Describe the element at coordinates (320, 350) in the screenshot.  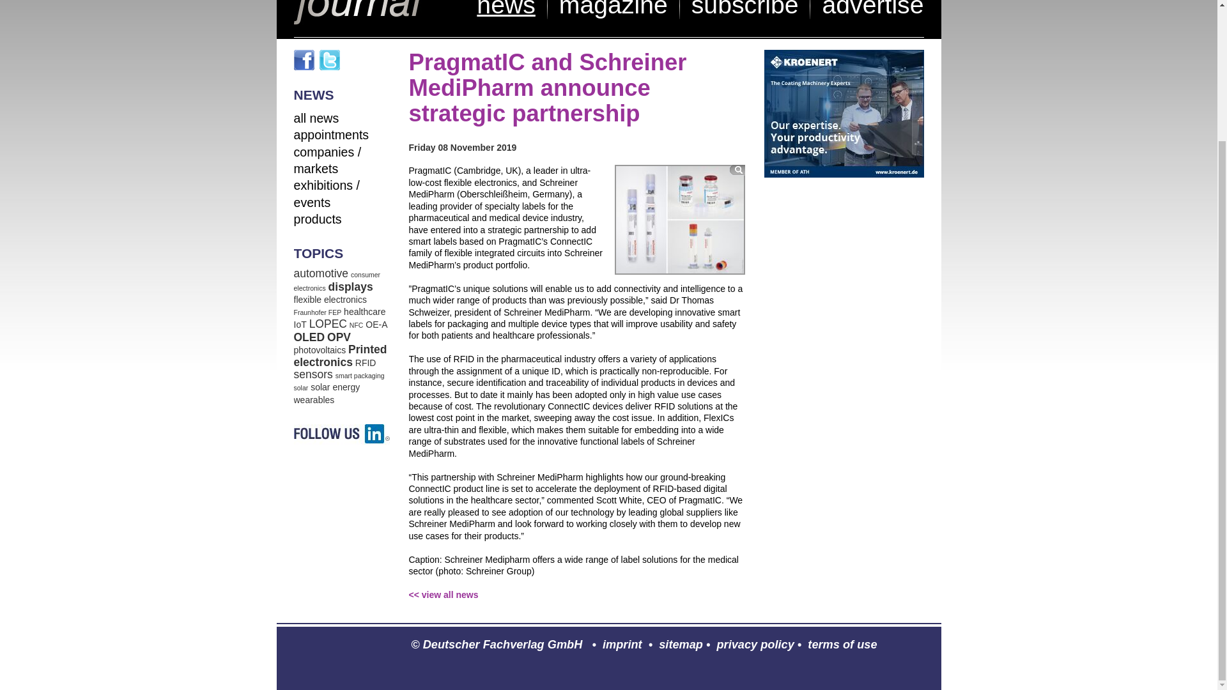
I see `photovoltaics` at that location.